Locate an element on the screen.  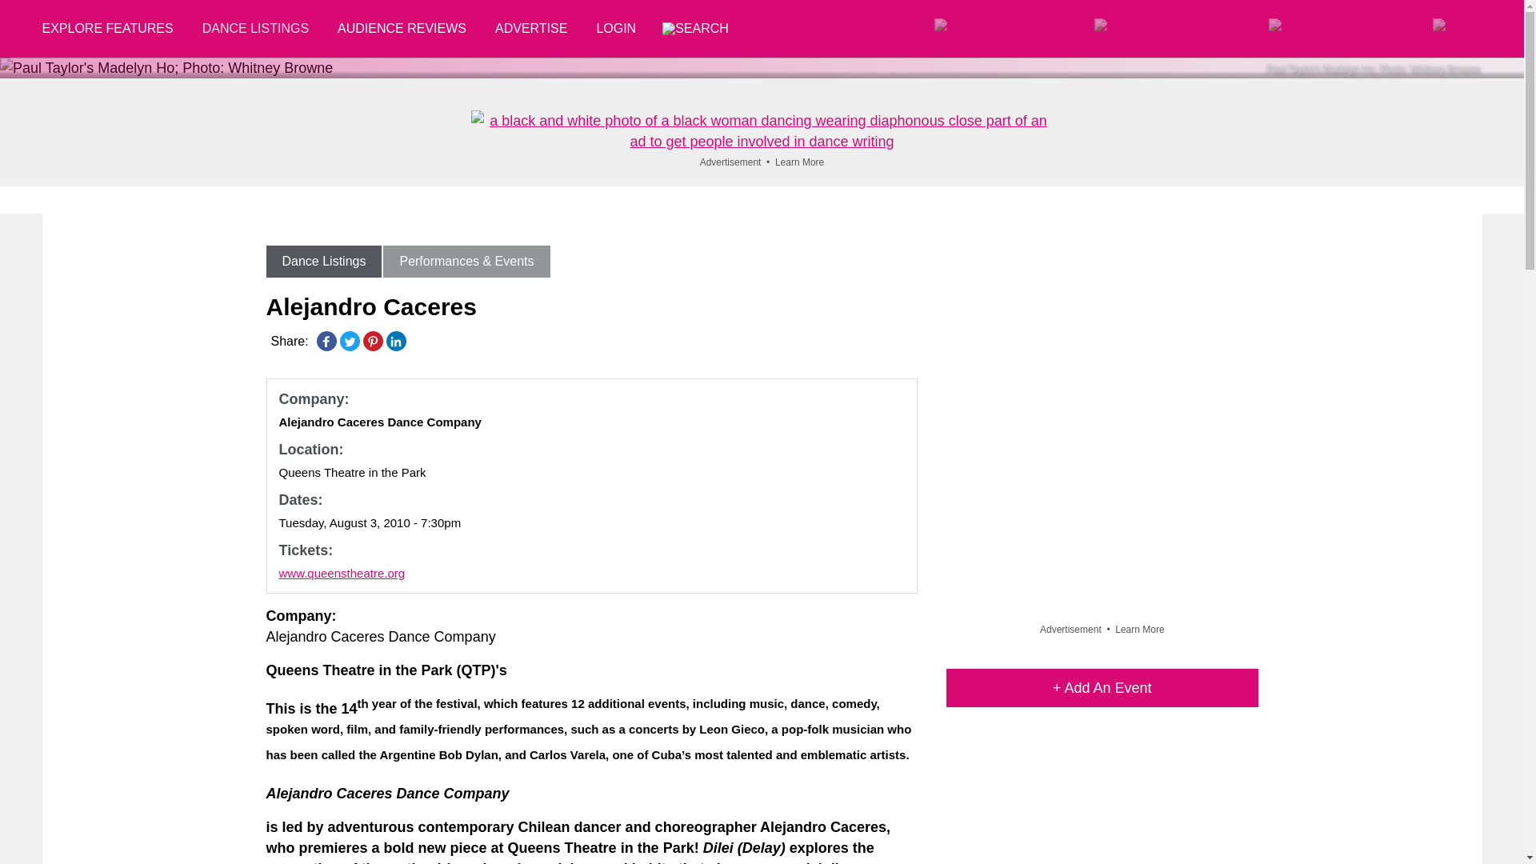
Pinterest is located at coordinates (373, 341).